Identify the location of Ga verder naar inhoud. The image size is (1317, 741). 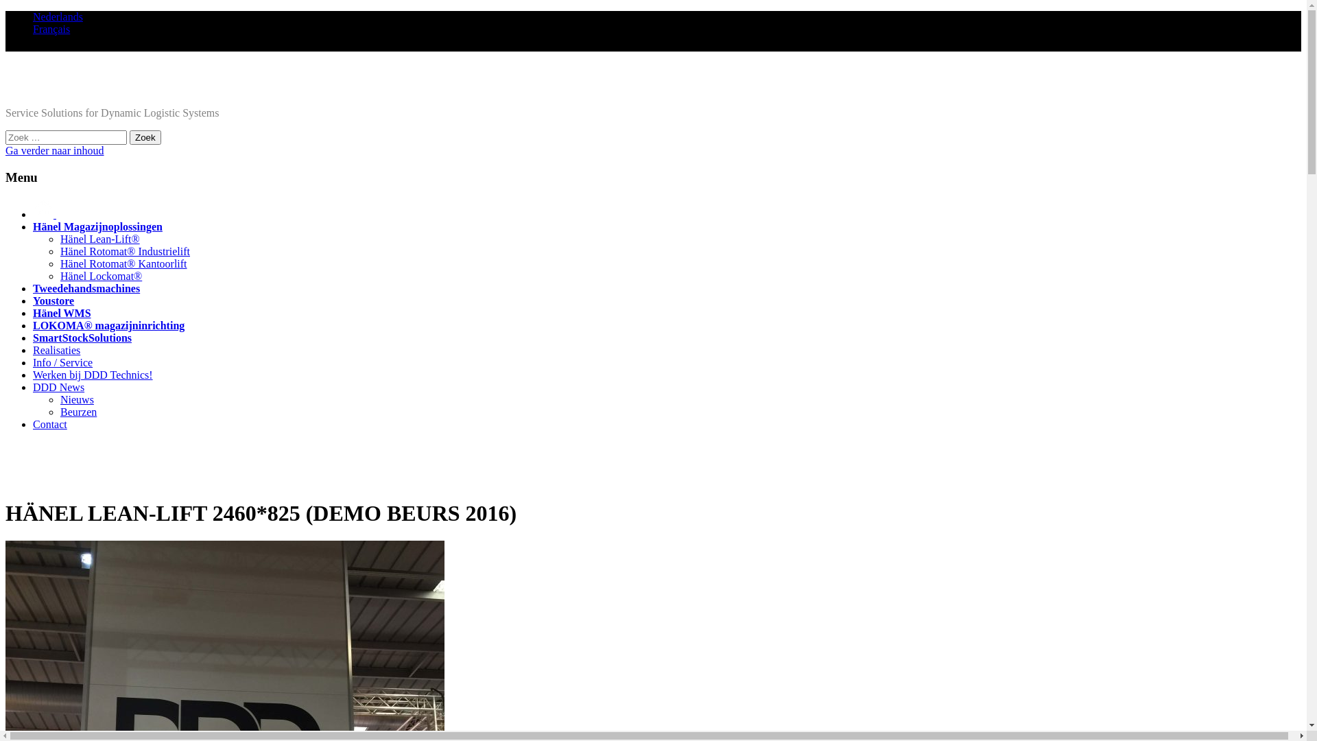
(55, 151).